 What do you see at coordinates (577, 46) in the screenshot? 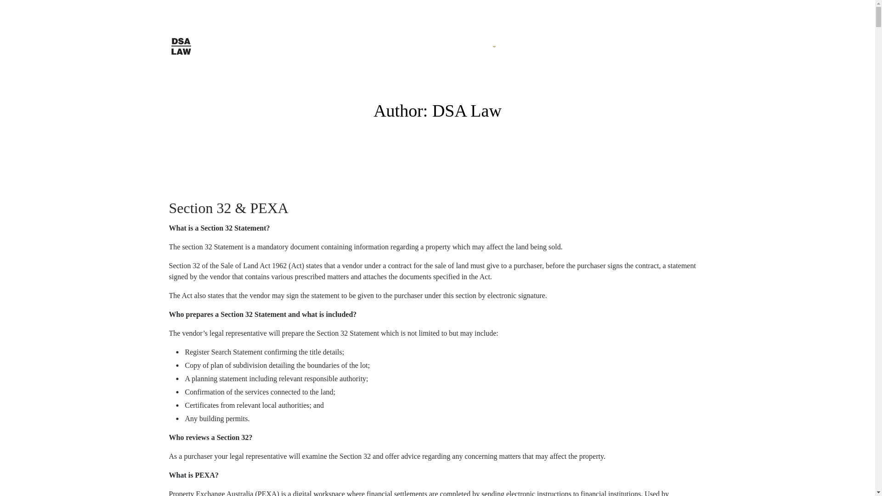
I see `Contact Us` at bounding box center [577, 46].